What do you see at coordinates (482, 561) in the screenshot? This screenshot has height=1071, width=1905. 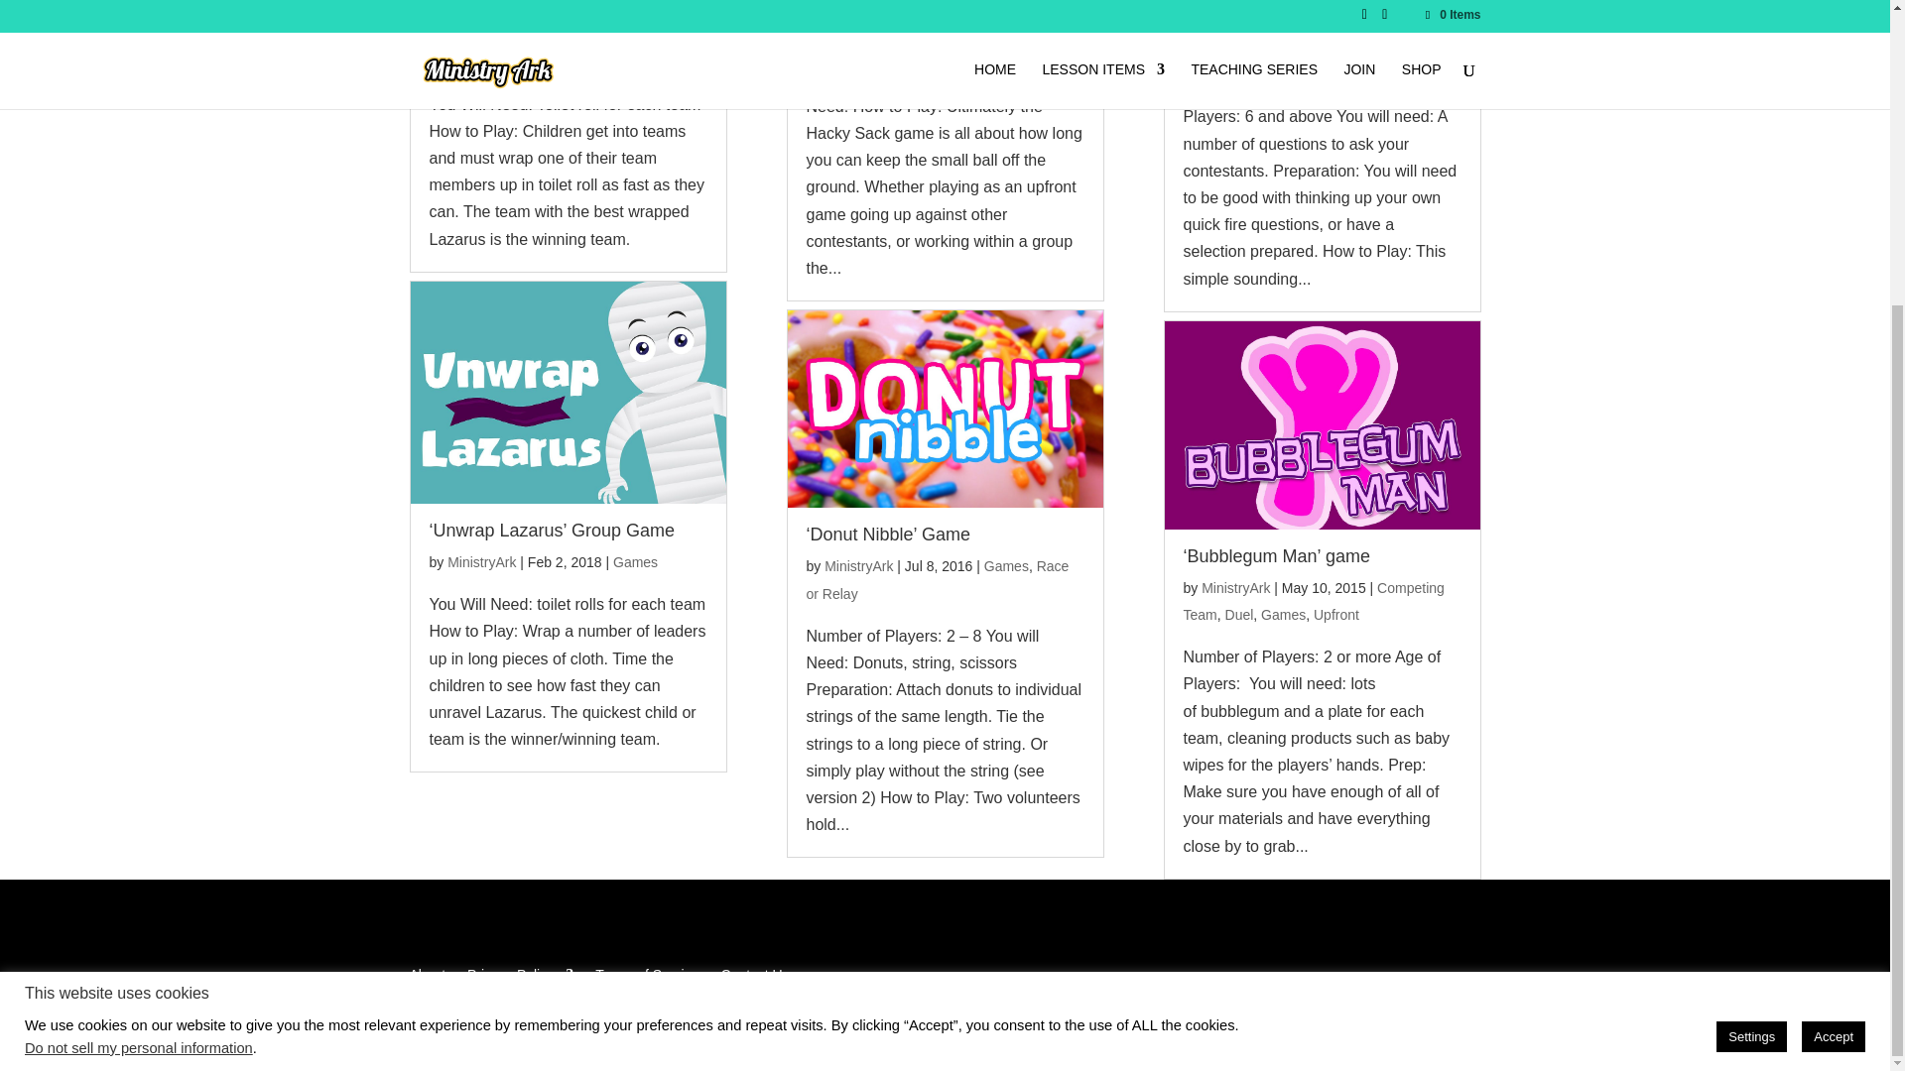 I see `Posts by MinistryArk` at bounding box center [482, 561].